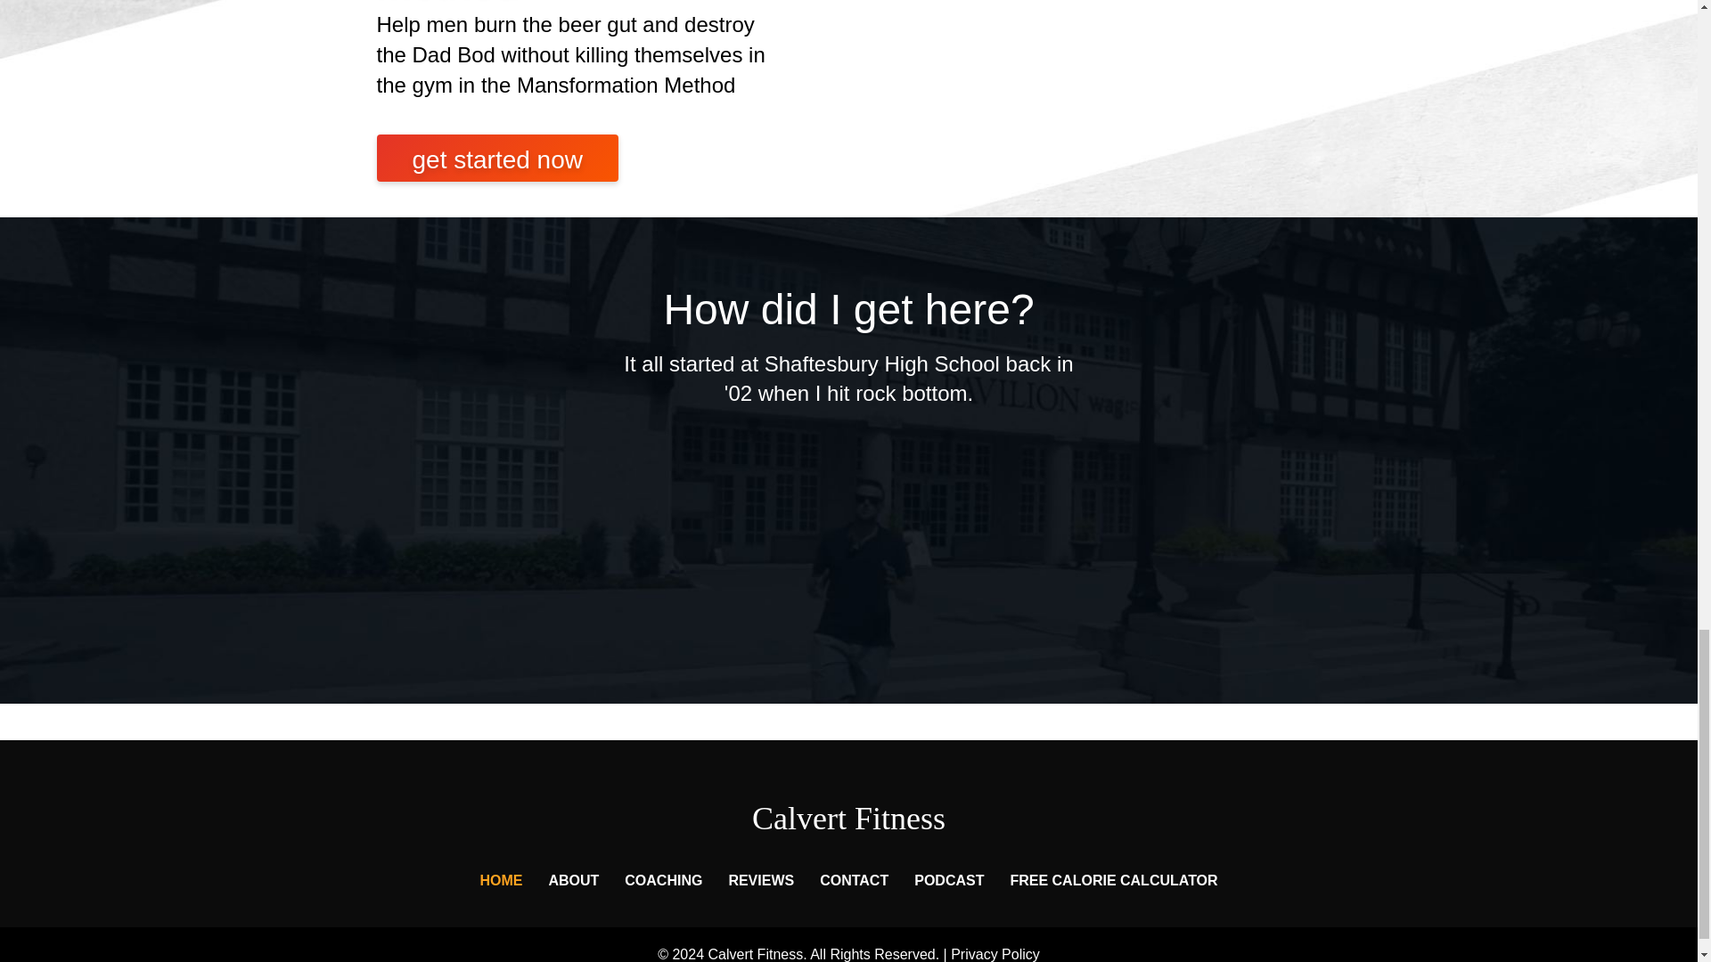 This screenshot has height=962, width=1711. Describe the element at coordinates (995, 954) in the screenshot. I see `Privacy Policy` at that location.